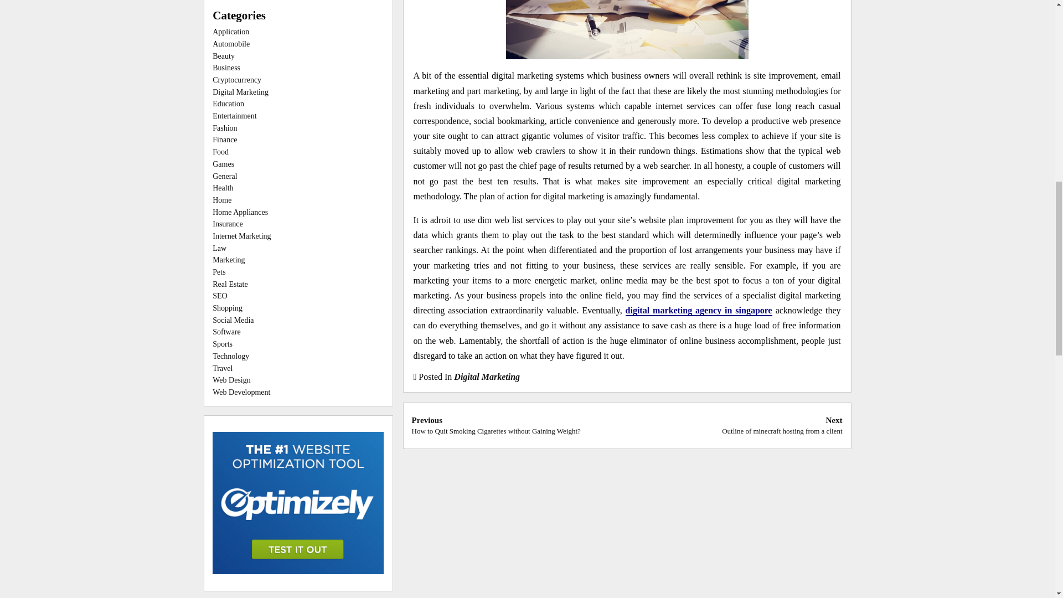  Describe the element at coordinates (219, 271) in the screenshot. I see `Pets` at that location.